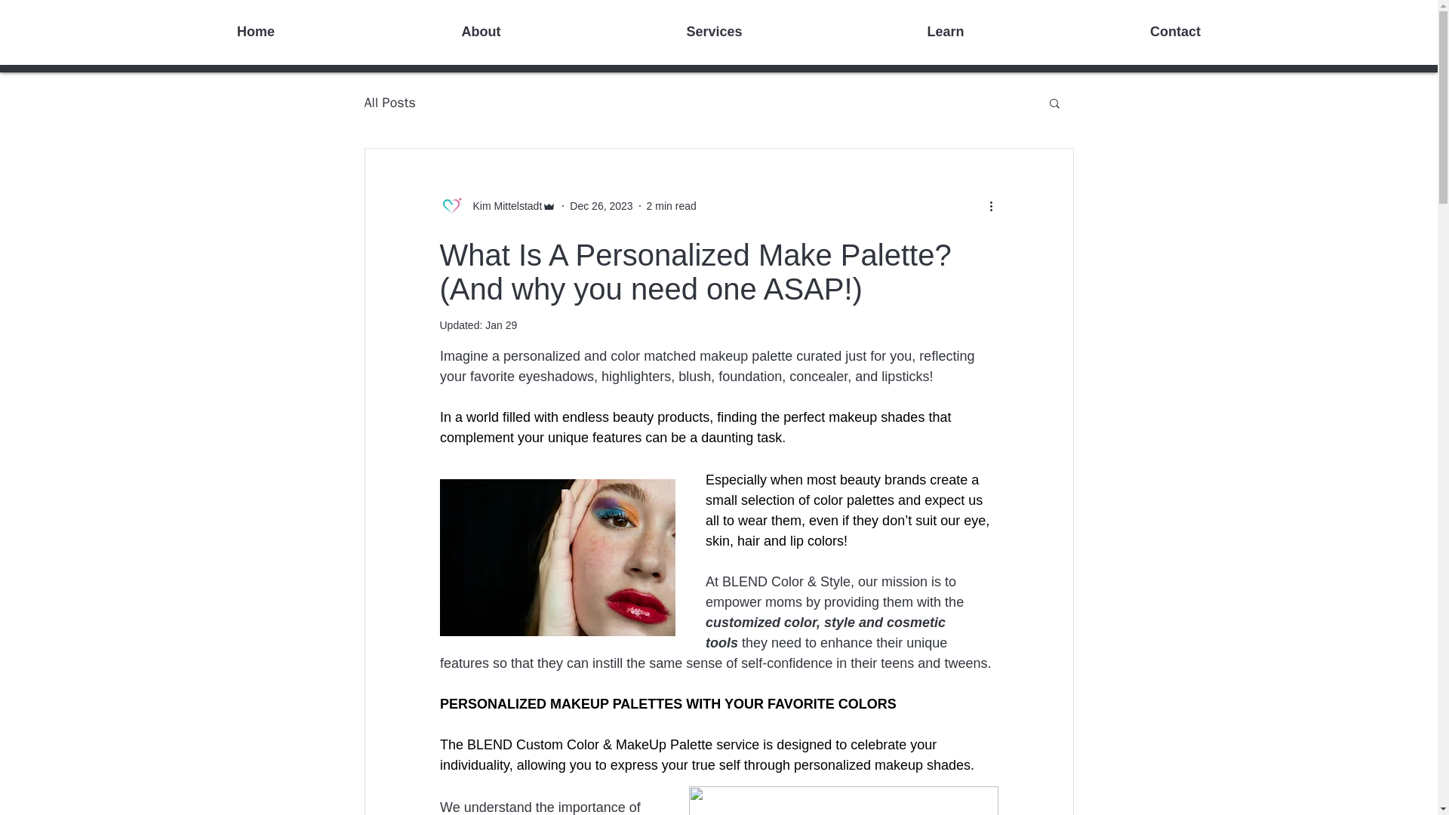  I want to click on Kim Mittelstadt, so click(497, 206).